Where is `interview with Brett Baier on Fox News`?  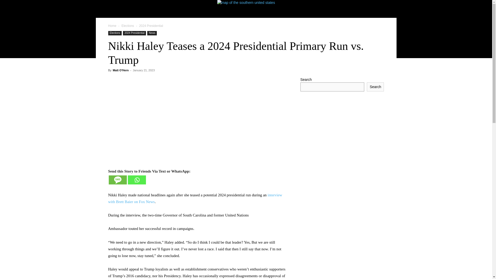
interview with Brett Baier on Fox News is located at coordinates (195, 198).